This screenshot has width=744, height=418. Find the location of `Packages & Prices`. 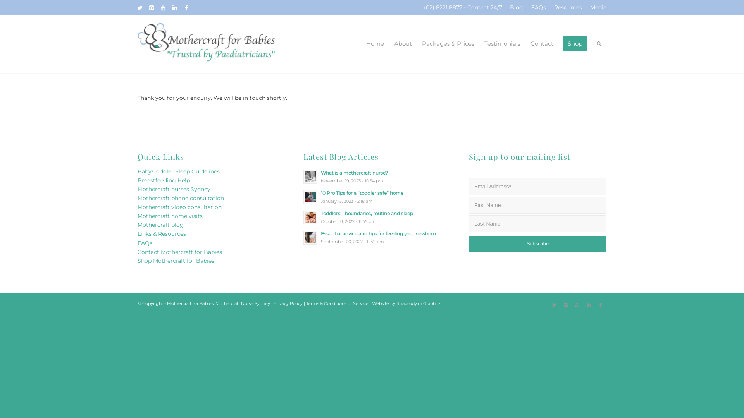

Packages & Prices is located at coordinates (448, 44).